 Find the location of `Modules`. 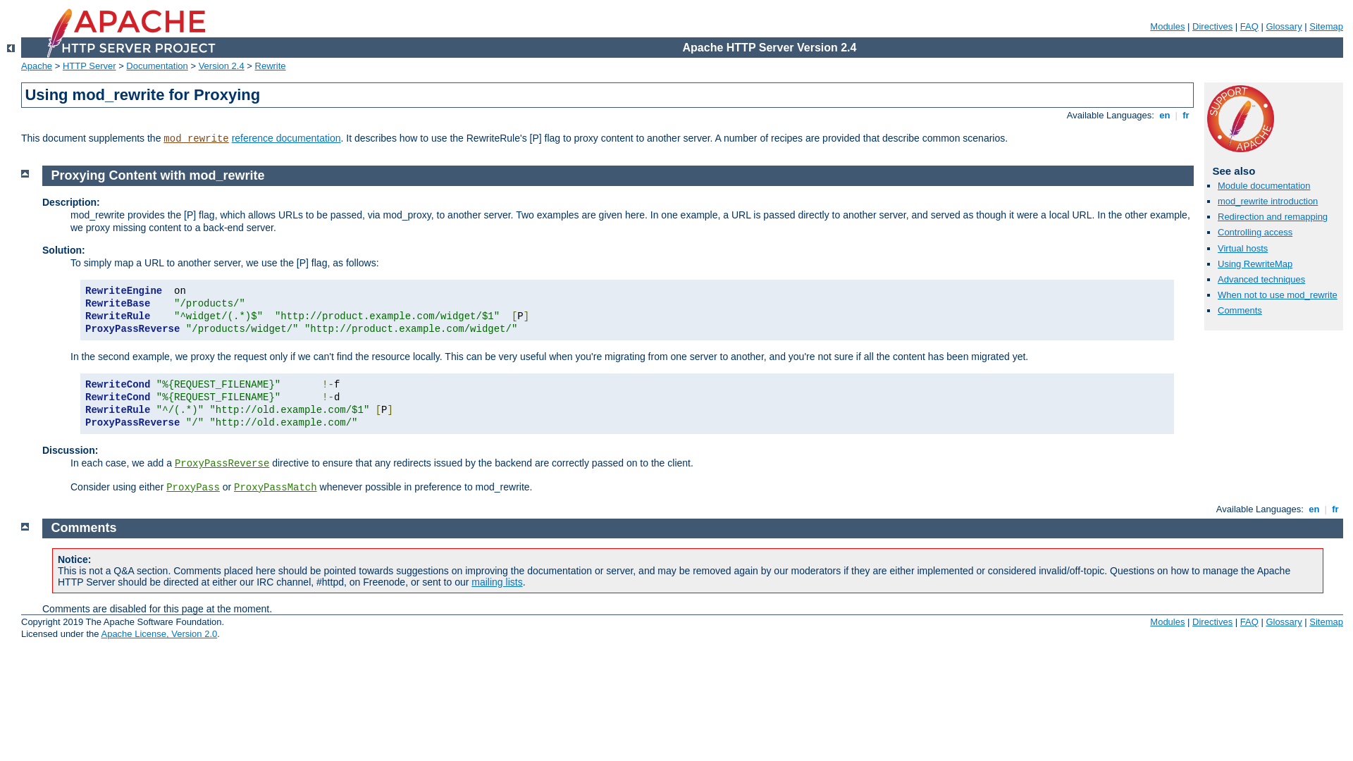

Modules is located at coordinates (1167, 621).